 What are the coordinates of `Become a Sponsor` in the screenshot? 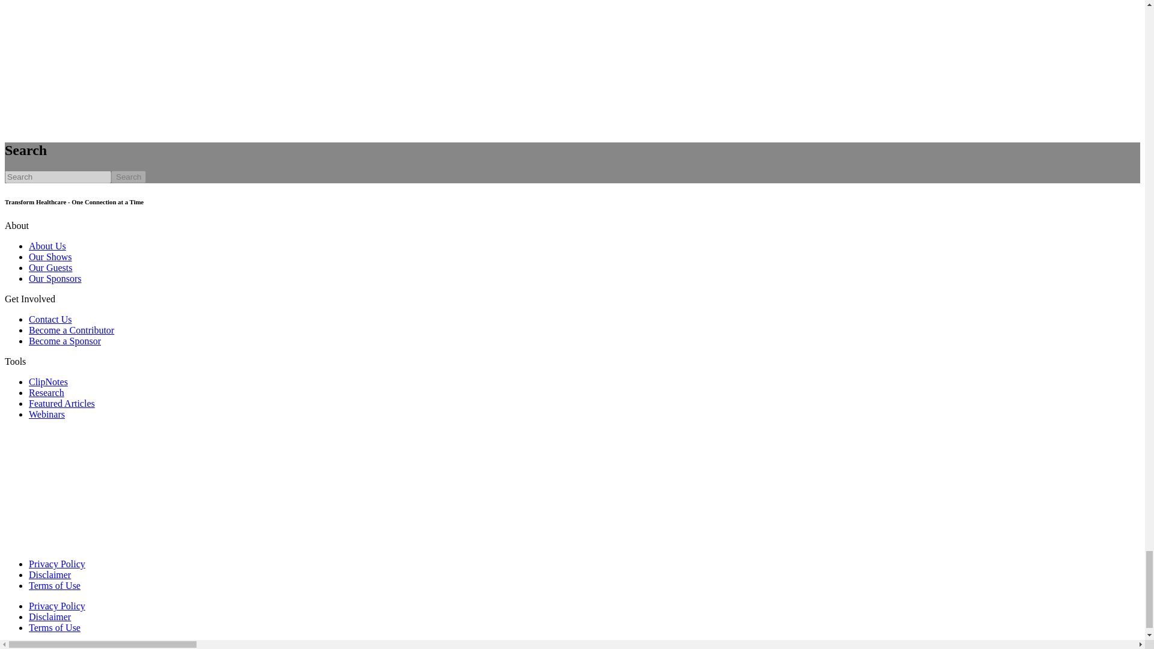 It's located at (65, 341).